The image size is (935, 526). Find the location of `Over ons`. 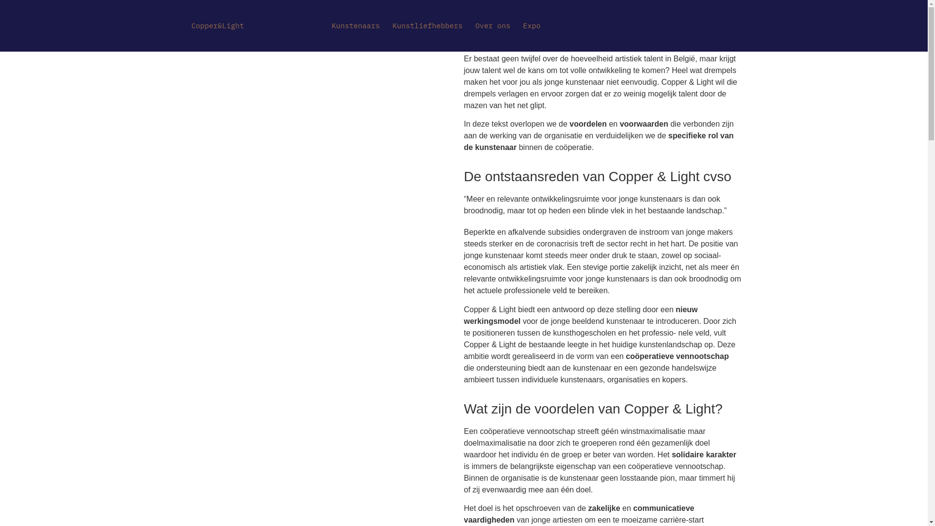

Over ons is located at coordinates (492, 26).